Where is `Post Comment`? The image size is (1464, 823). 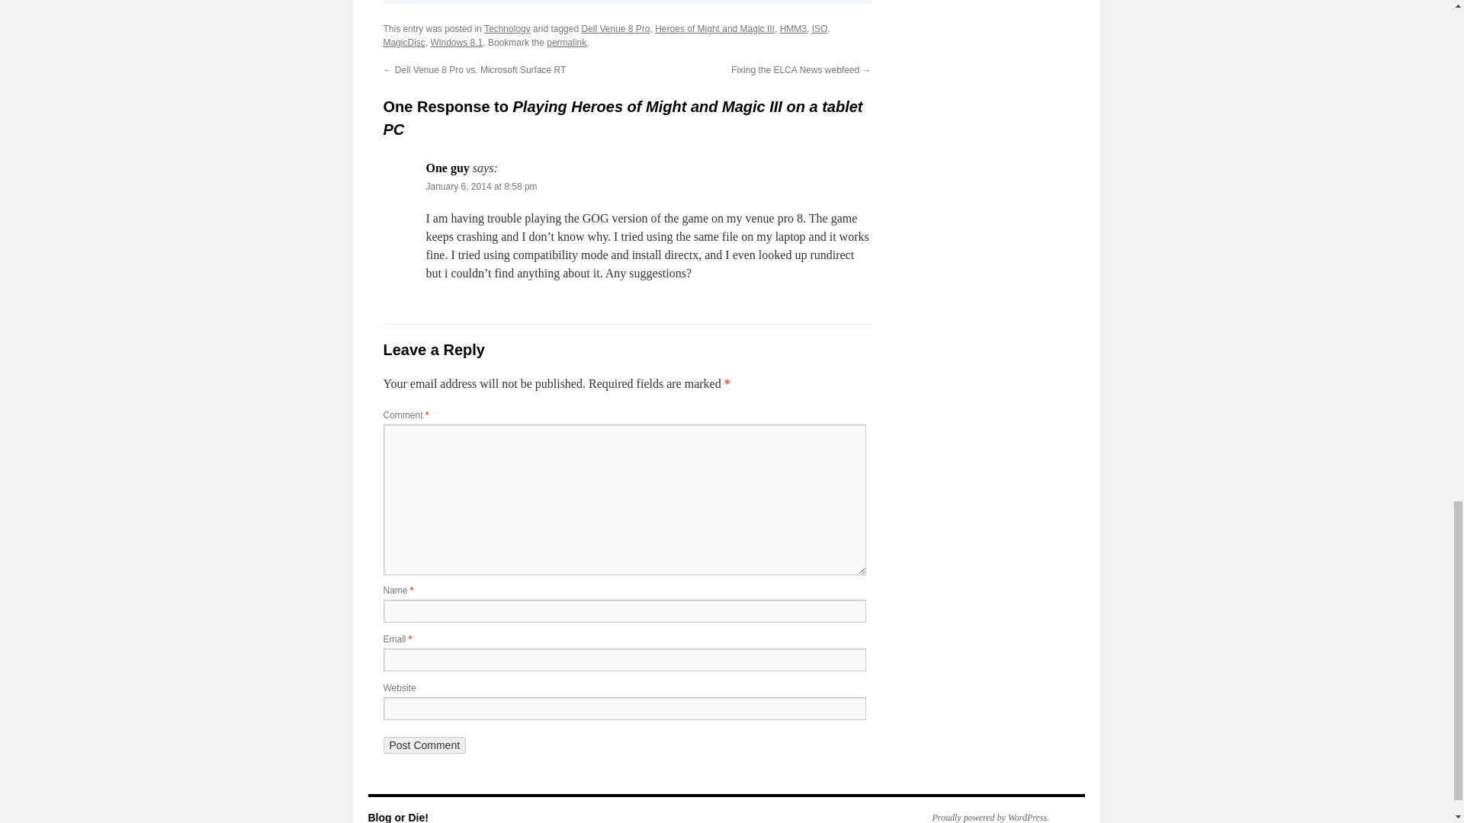 Post Comment is located at coordinates (424, 745).